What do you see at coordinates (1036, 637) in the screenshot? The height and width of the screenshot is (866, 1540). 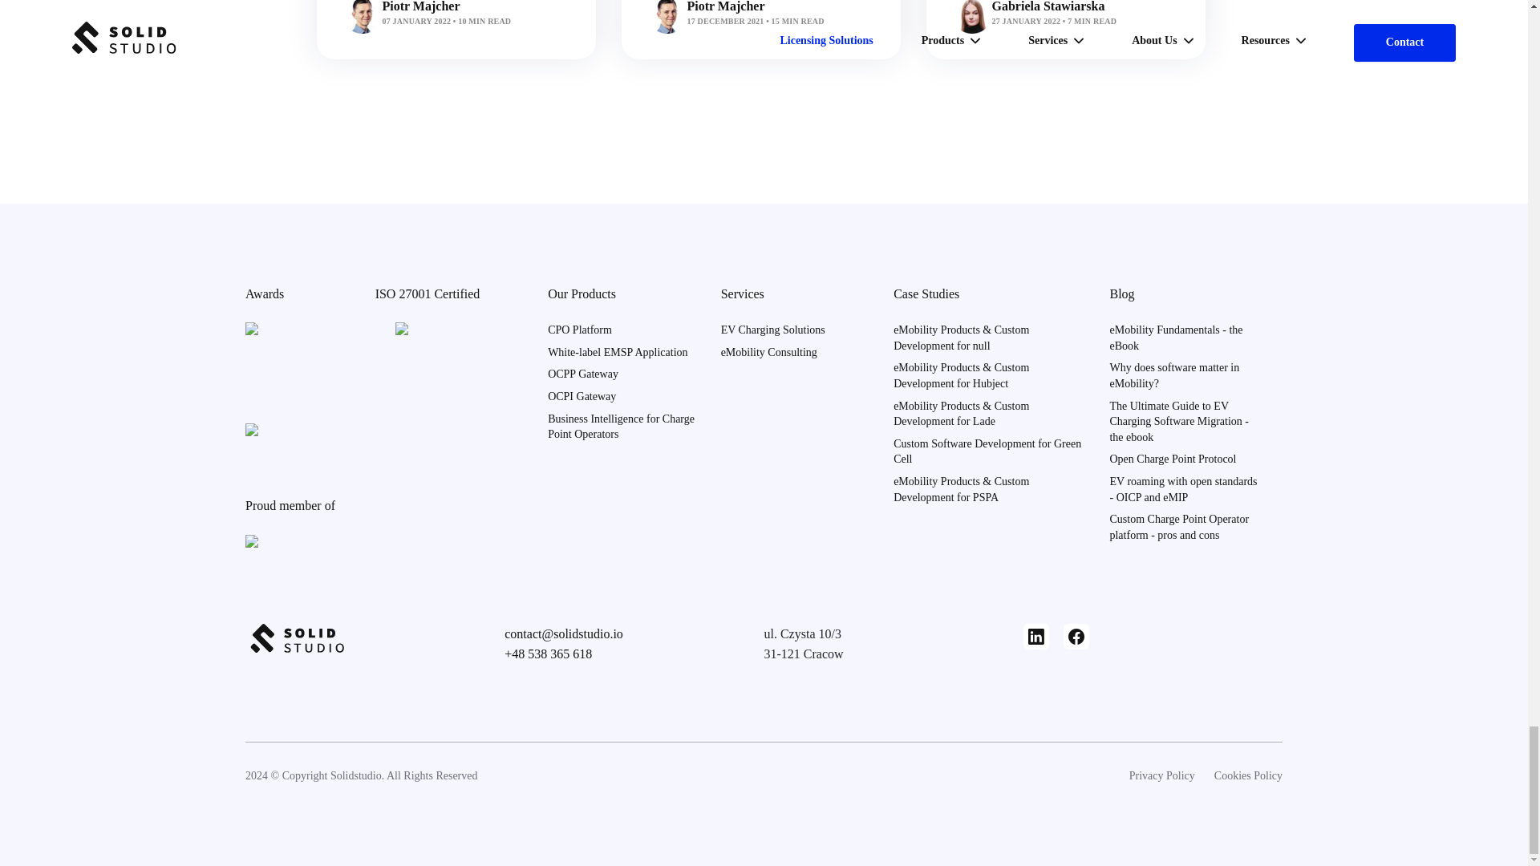 I see `LinkedIn profile` at bounding box center [1036, 637].